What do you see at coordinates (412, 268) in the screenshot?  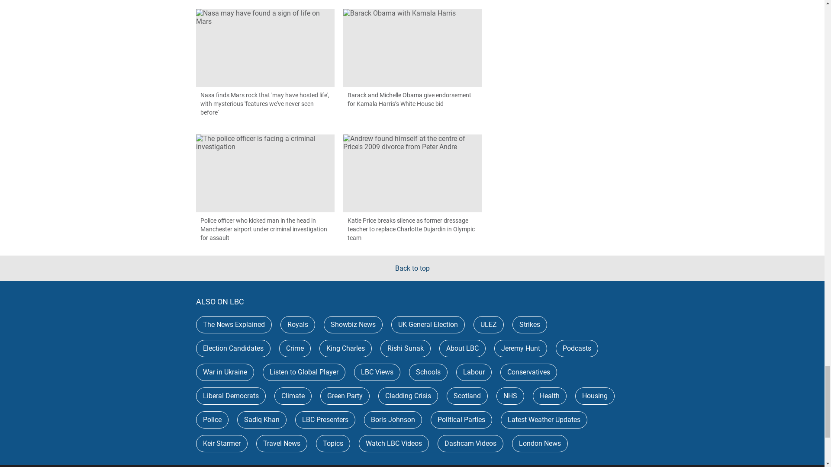 I see `Back to top` at bounding box center [412, 268].